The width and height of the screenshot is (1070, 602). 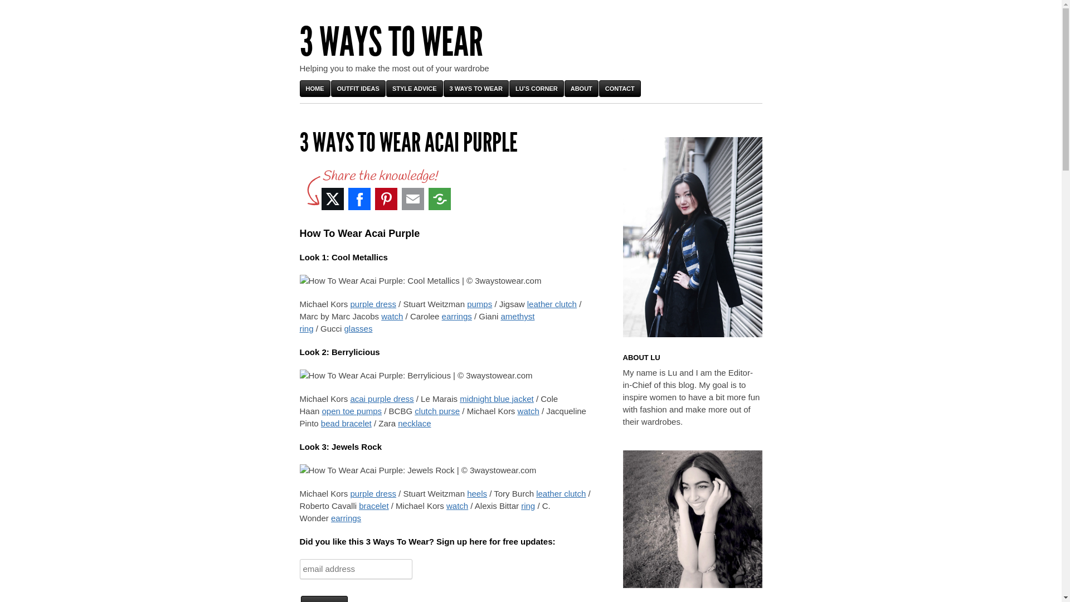 I want to click on bead bracelet, so click(x=347, y=424).